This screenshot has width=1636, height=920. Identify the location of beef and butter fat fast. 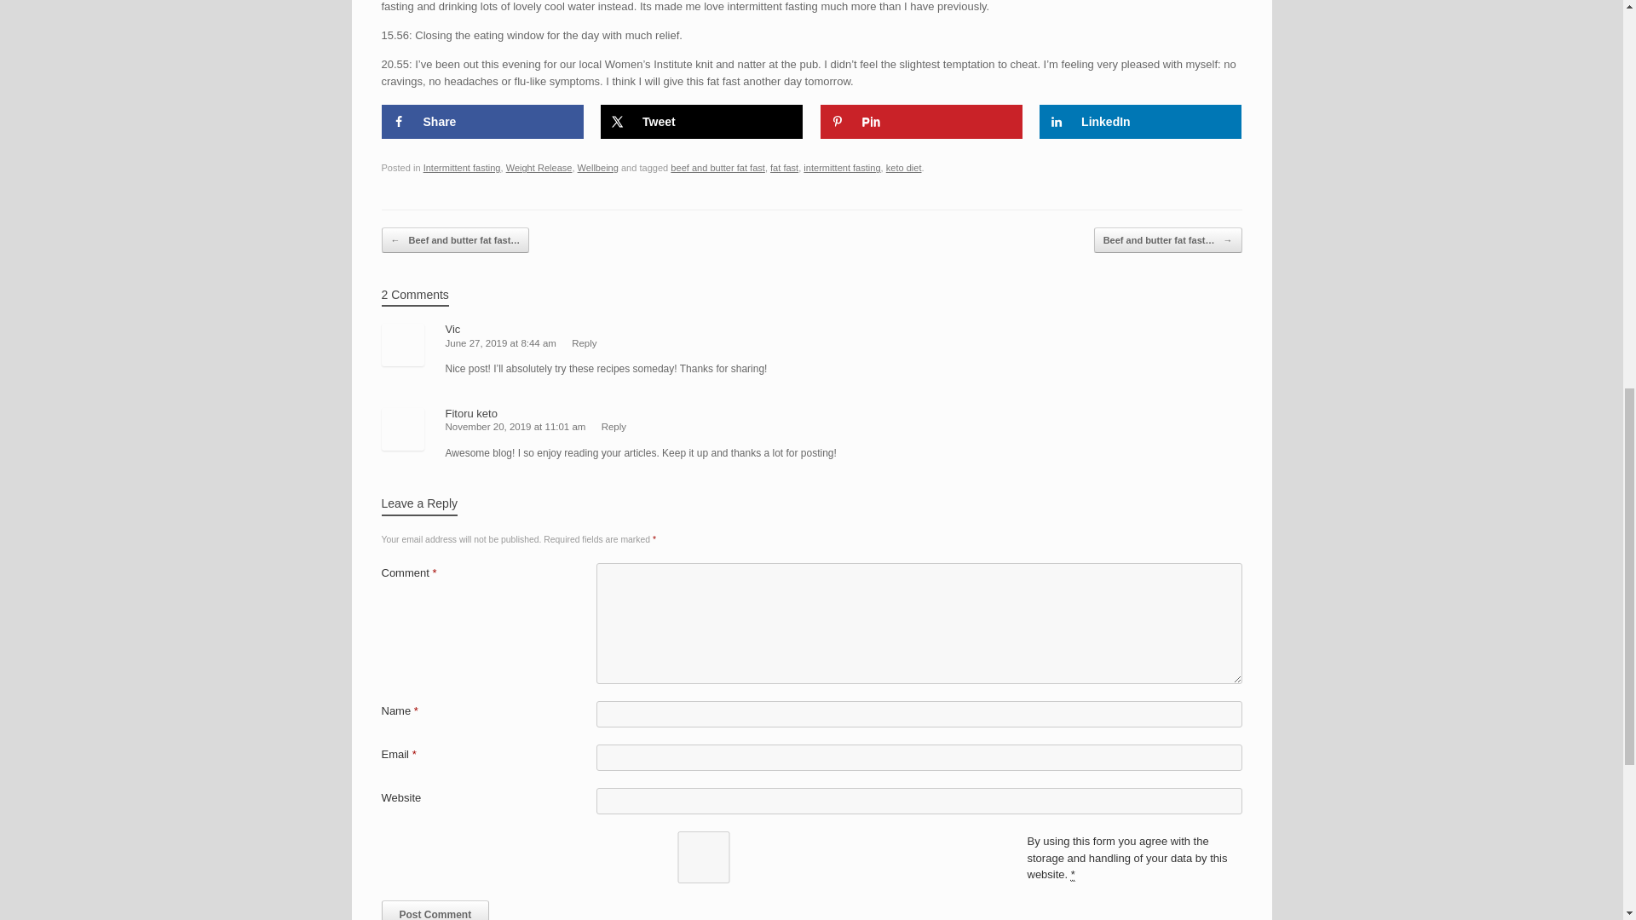
(717, 168).